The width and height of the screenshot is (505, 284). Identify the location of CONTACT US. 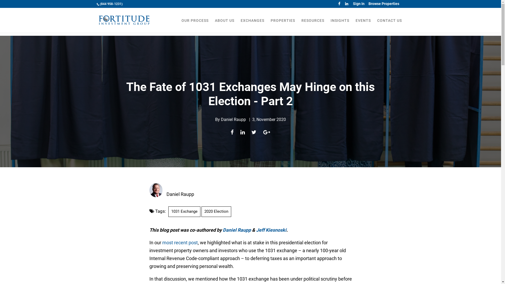
(390, 25).